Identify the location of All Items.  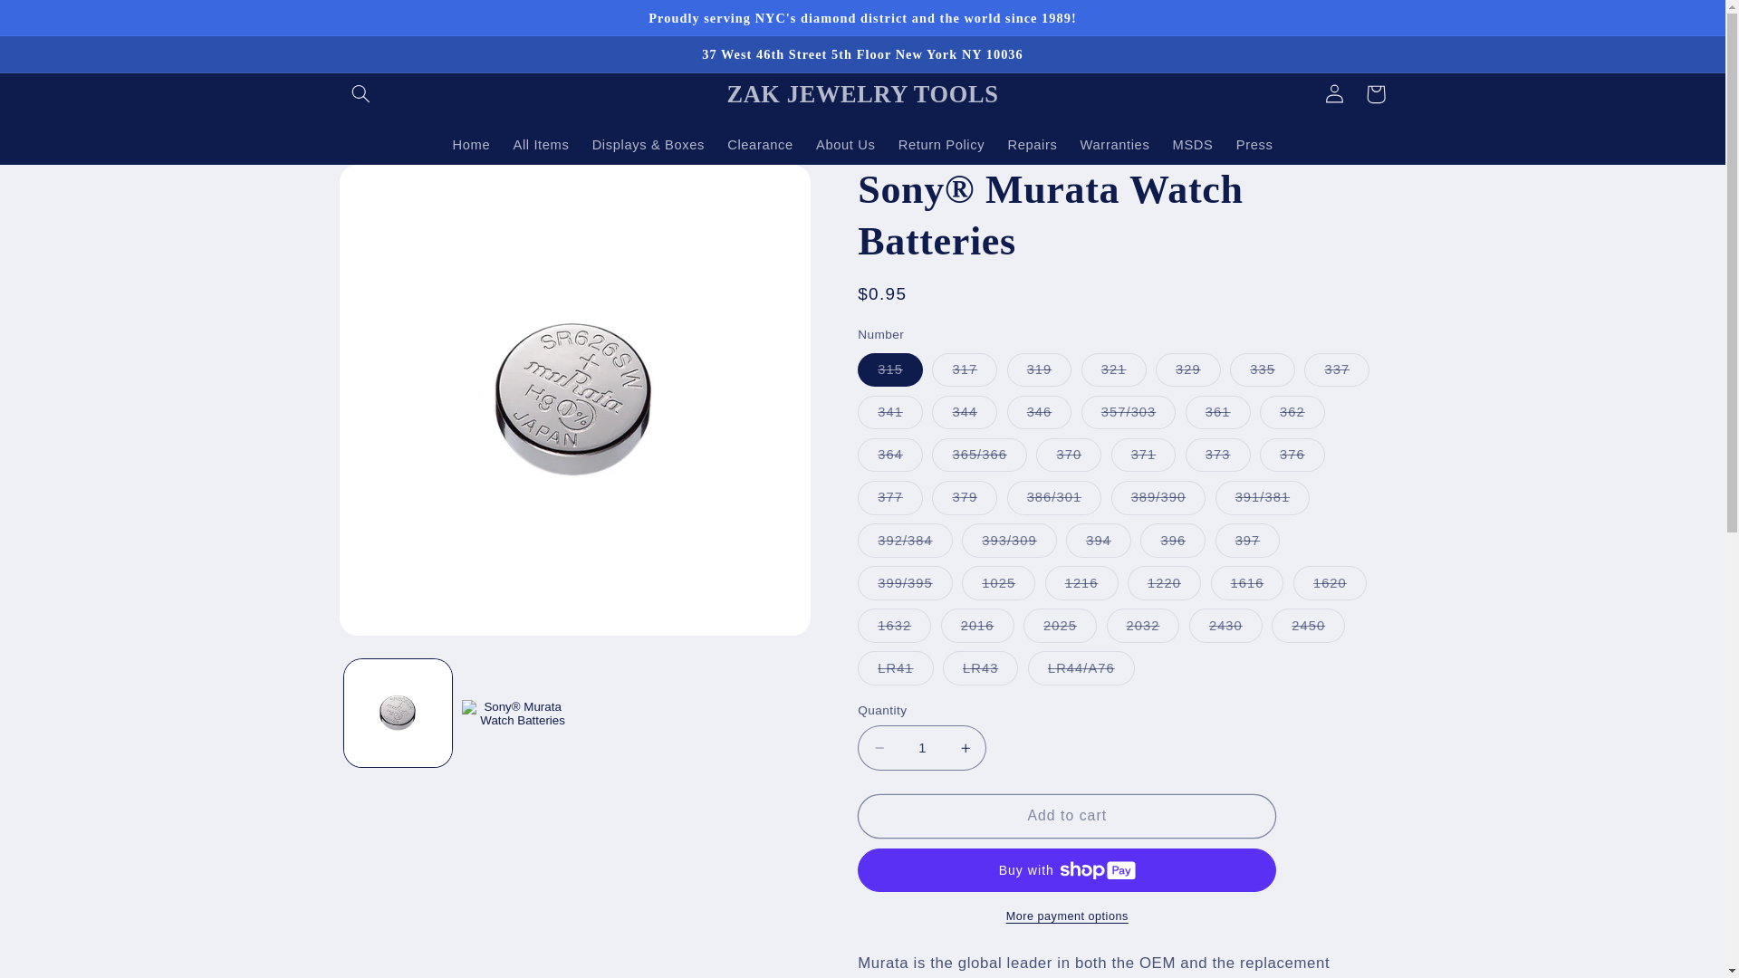
(542, 145).